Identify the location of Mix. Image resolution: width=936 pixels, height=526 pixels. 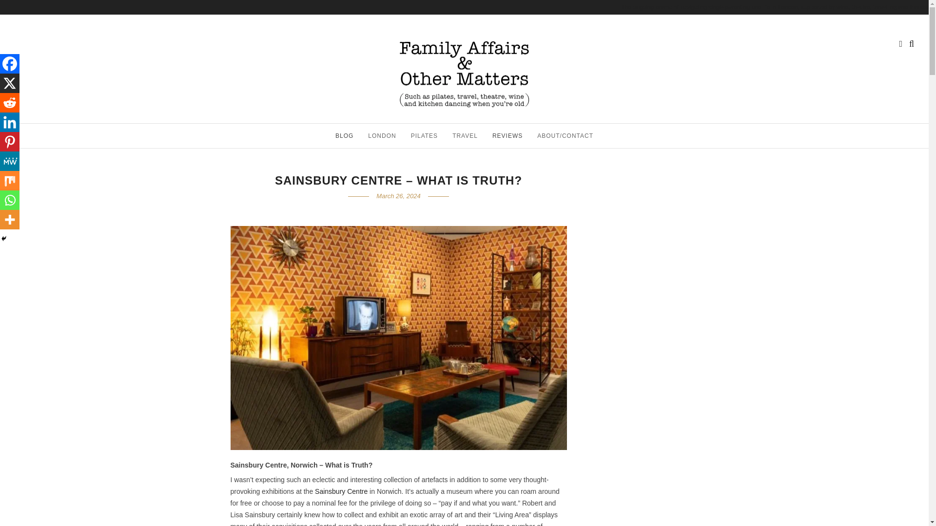
(10, 180).